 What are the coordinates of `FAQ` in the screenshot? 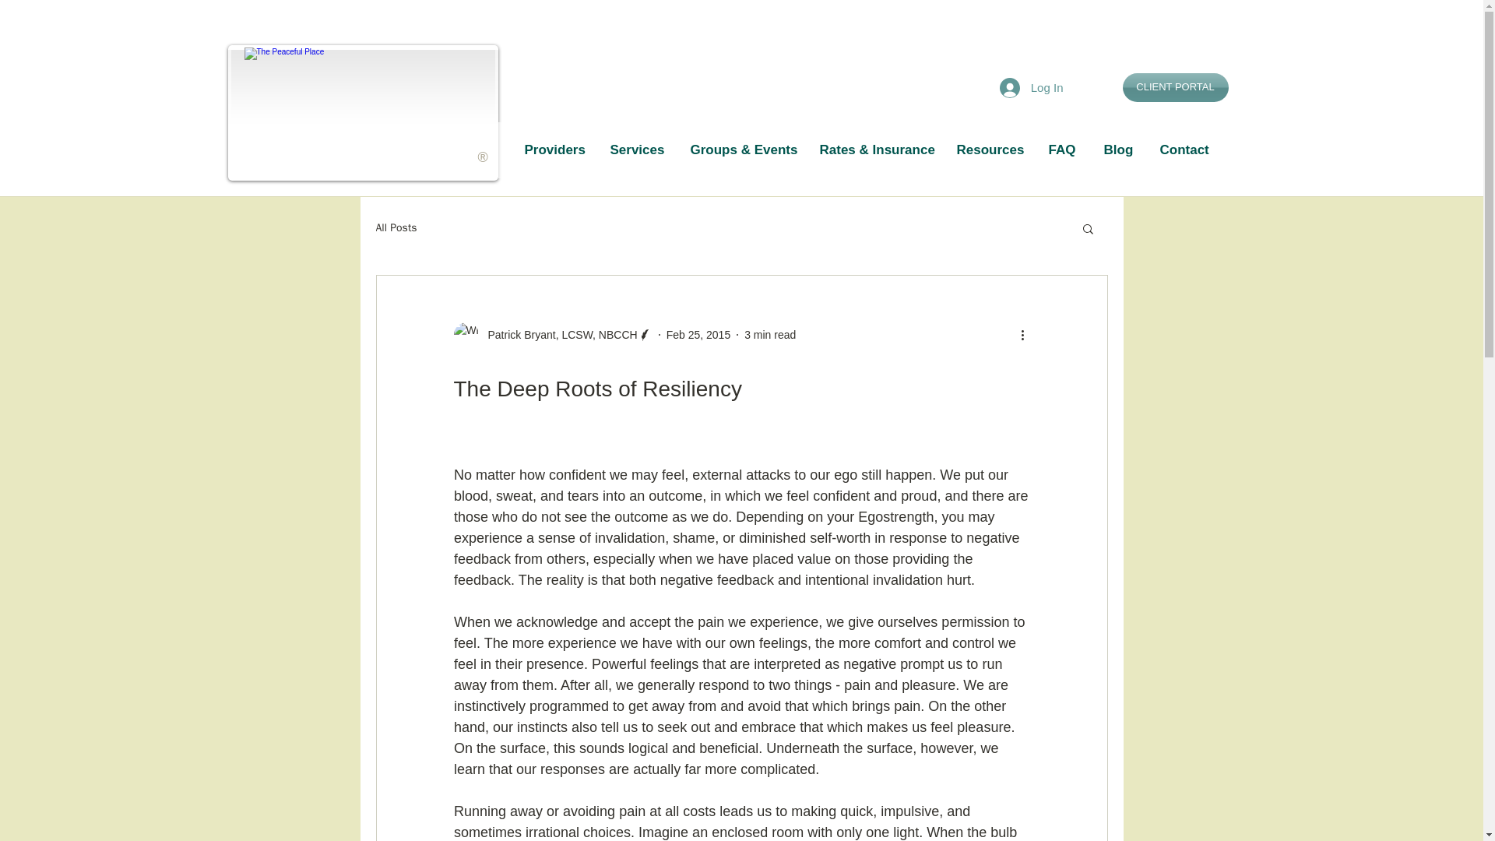 It's located at (1064, 150).